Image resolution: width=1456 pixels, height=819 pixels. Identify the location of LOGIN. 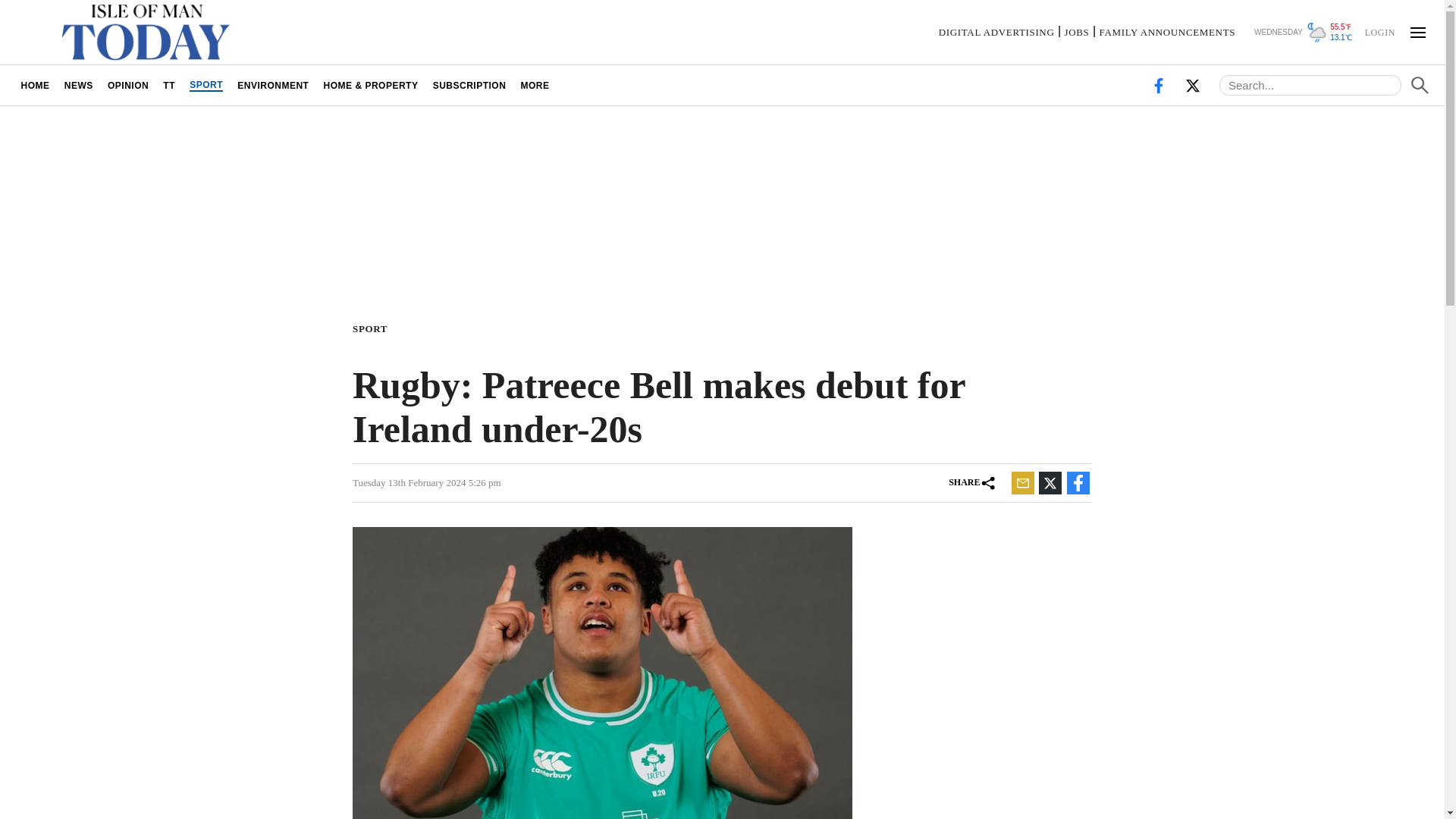
(1379, 31).